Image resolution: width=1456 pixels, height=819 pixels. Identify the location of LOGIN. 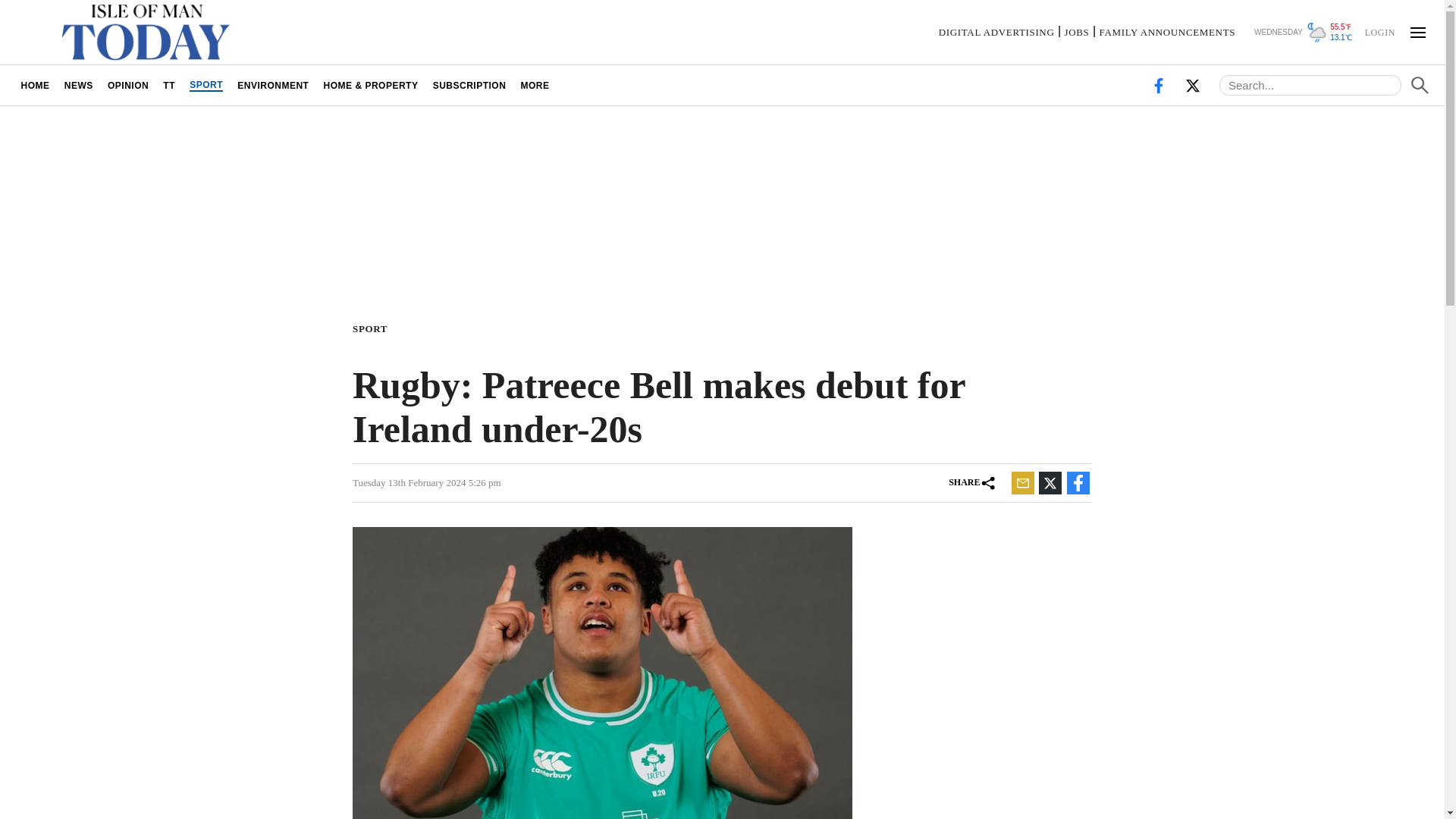
(1379, 31).